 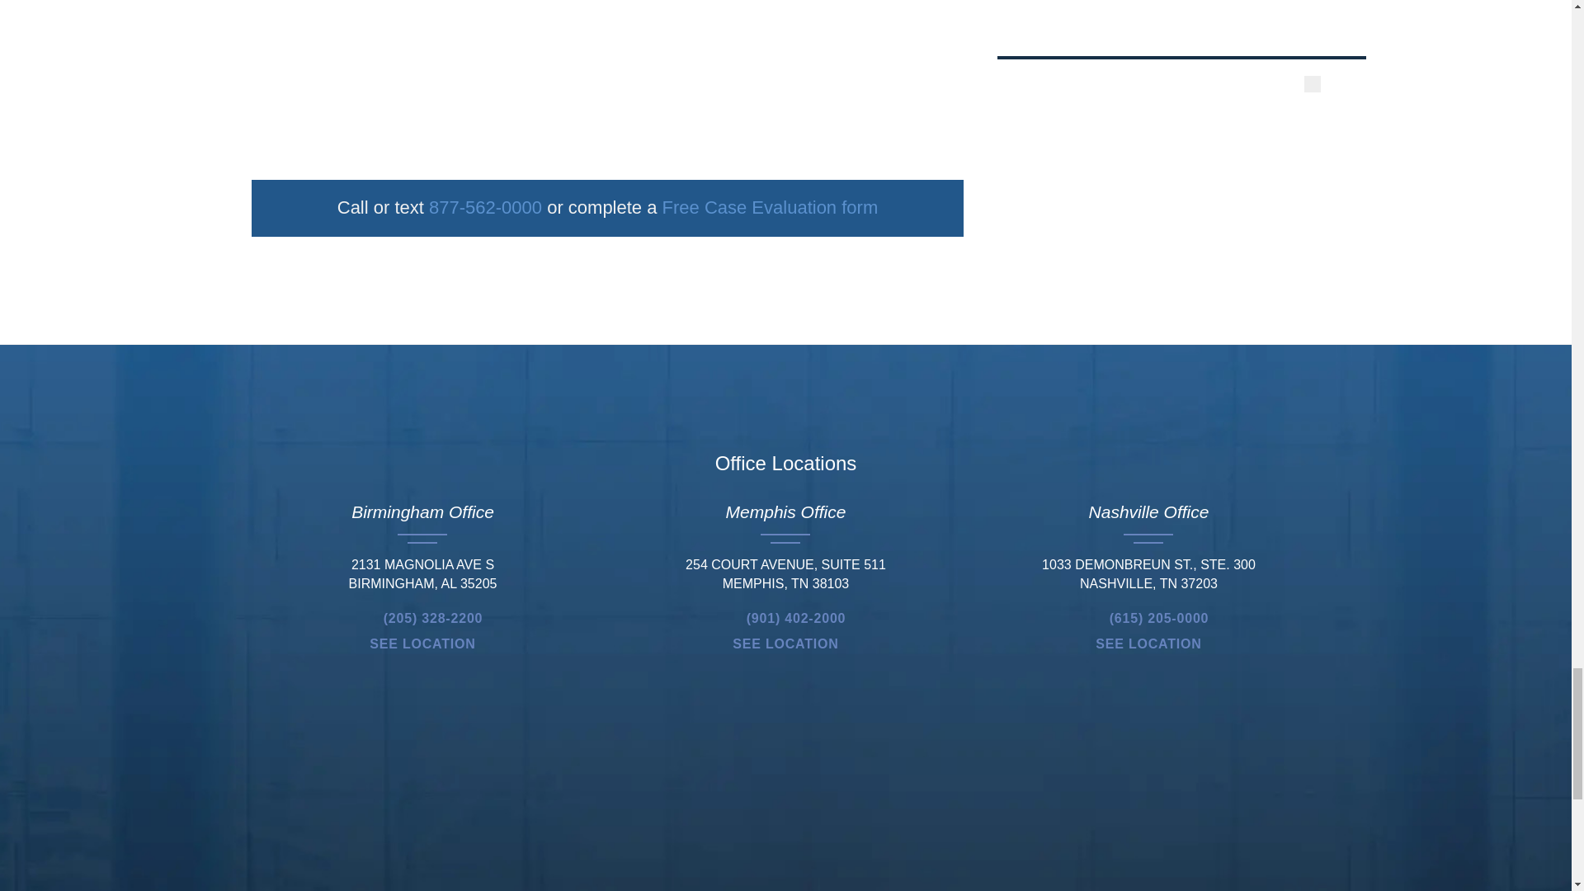 I want to click on Birmingham Office Directions, so click(x=422, y=644).